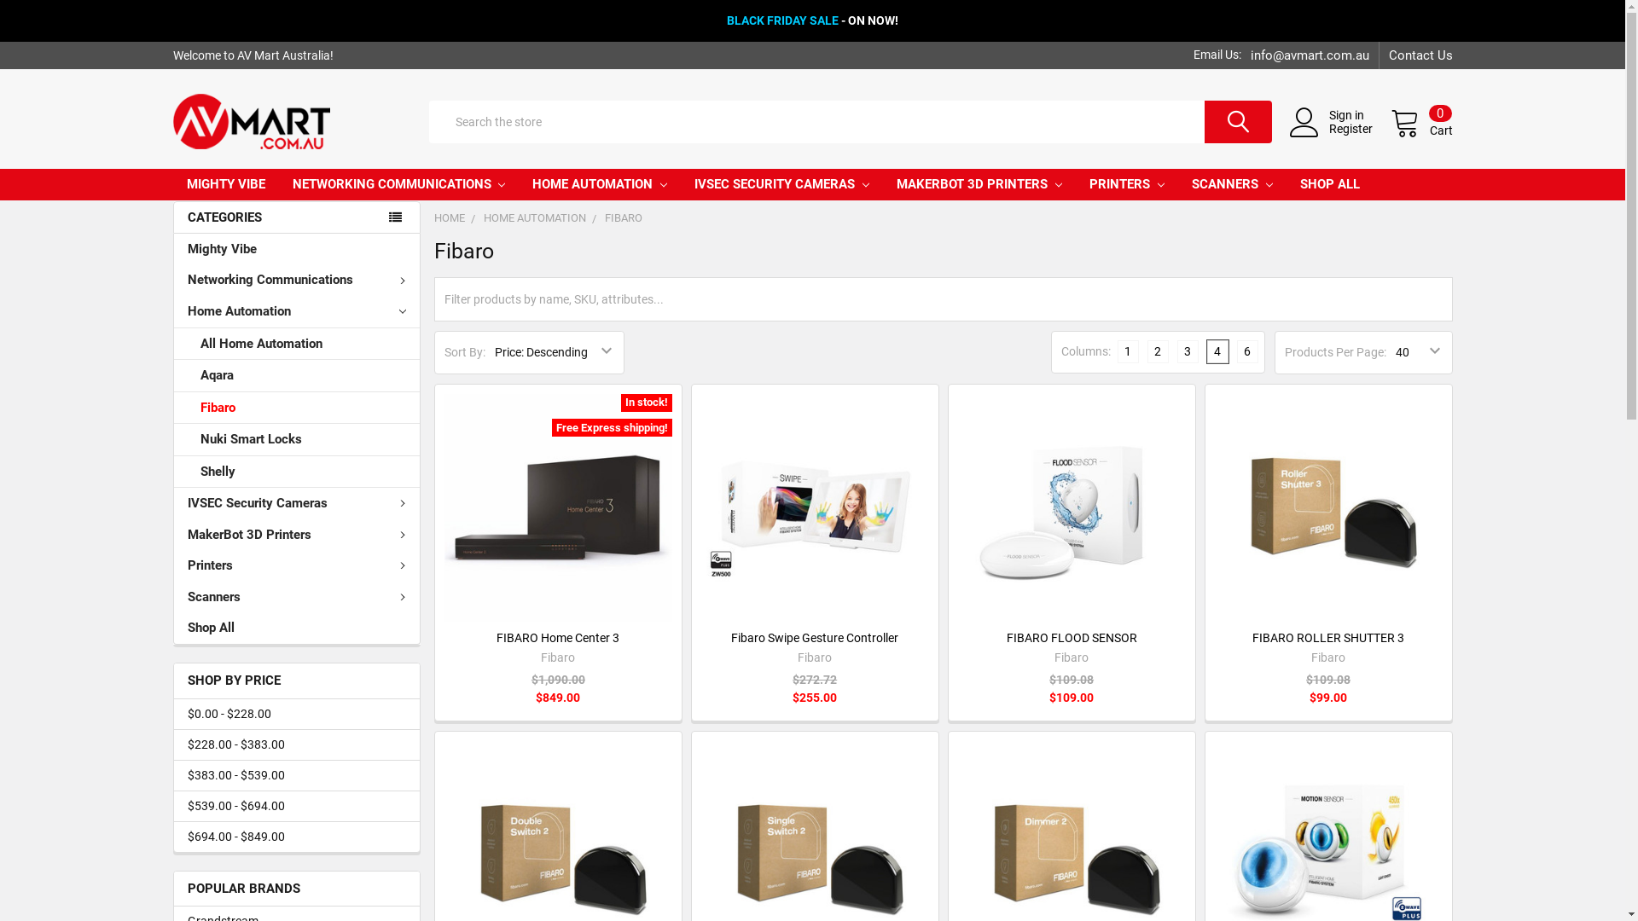 This screenshot has height=921, width=1638. Describe the element at coordinates (1328, 638) in the screenshot. I see `FIBARO ROLLER SHUTTER 3` at that location.